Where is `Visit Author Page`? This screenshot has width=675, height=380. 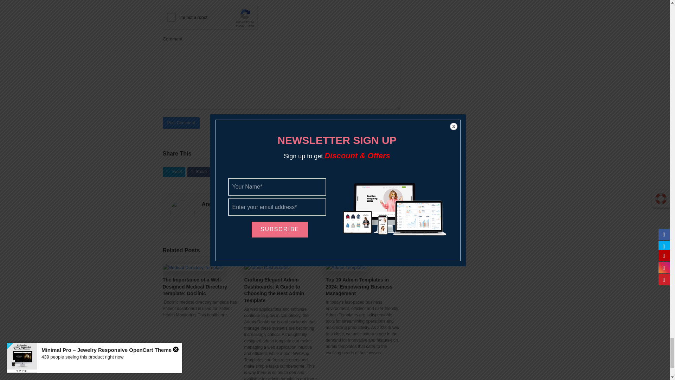 Visit Author Page is located at coordinates (219, 204).